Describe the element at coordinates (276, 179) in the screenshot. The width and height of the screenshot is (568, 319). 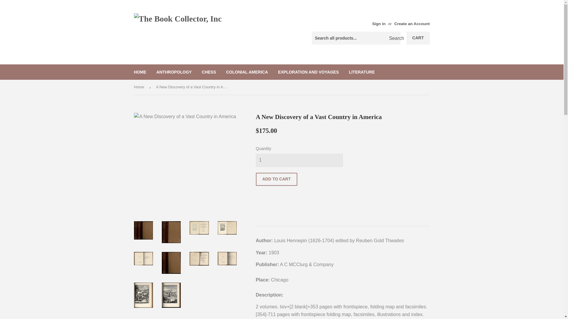
I see `ADD TO CART` at that location.